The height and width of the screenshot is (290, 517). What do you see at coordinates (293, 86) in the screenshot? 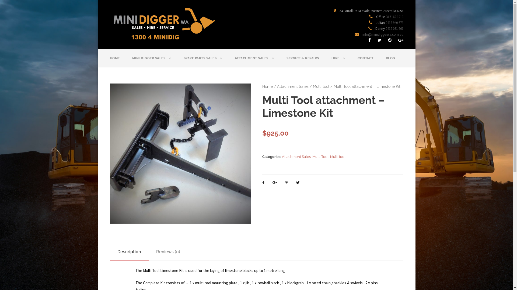
I see `Attachment Sales` at bounding box center [293, 86].